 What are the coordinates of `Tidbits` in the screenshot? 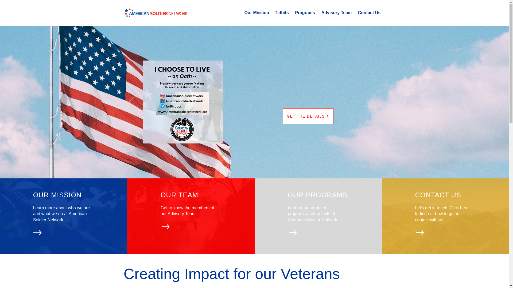 It's located at (282, 13).